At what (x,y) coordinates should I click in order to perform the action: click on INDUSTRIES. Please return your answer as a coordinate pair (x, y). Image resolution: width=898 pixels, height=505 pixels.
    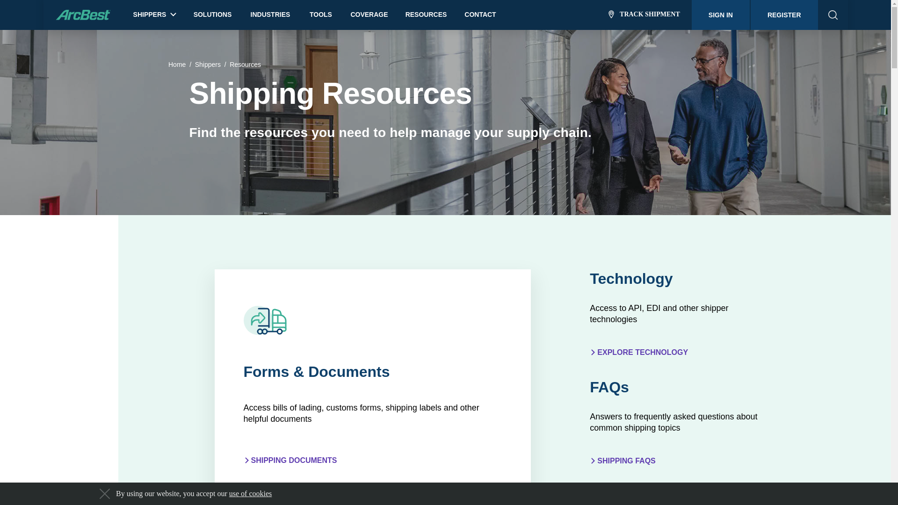
    Looking at the image, I should click on (270, 15).